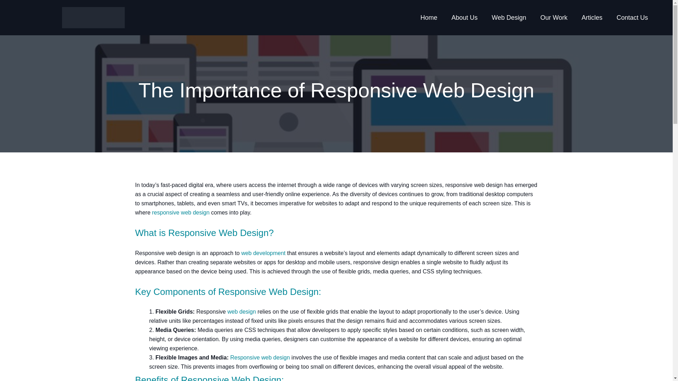  What do you see at coordinates (181, 212) in the screenshot?
I see `responsive web design` at bounding box center [181, 212].